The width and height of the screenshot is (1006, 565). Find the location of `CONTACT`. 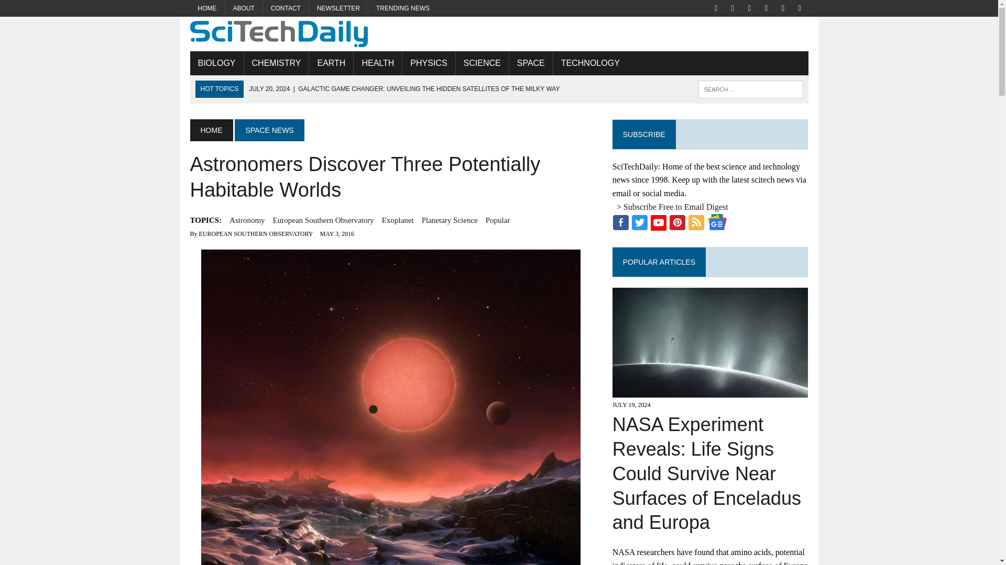

CONTACT is located at coordinates (286, 8).